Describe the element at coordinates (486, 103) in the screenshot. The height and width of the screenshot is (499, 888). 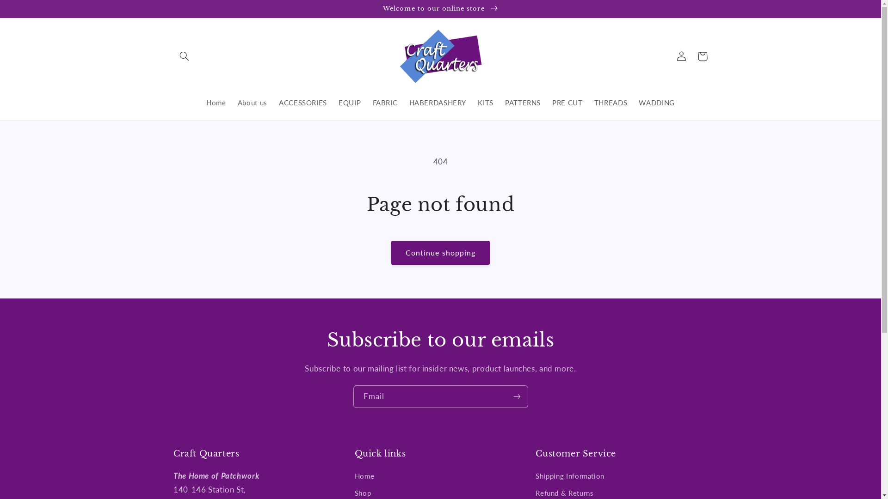
I see `KITS` at that location.